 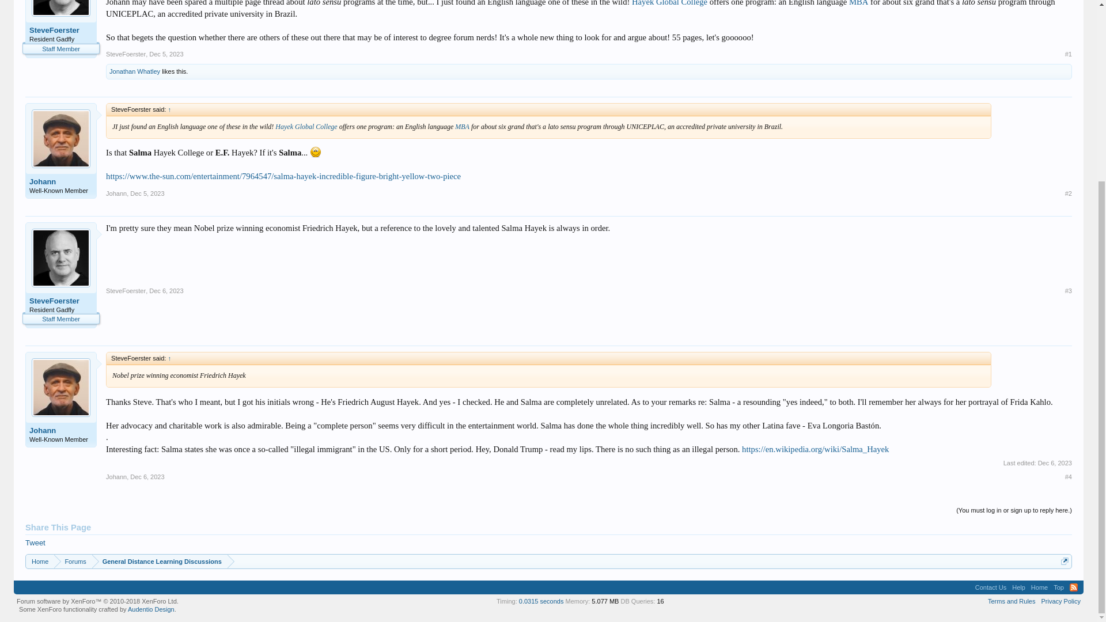 What do you see at coordinates (147, 194) in the screenshot?
I see `Permalink` at bounding box center [147, 194].